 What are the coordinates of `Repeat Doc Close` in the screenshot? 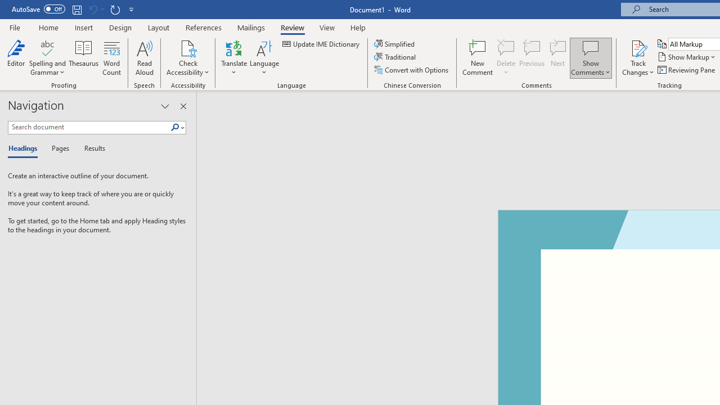 It's located at (115, 9).